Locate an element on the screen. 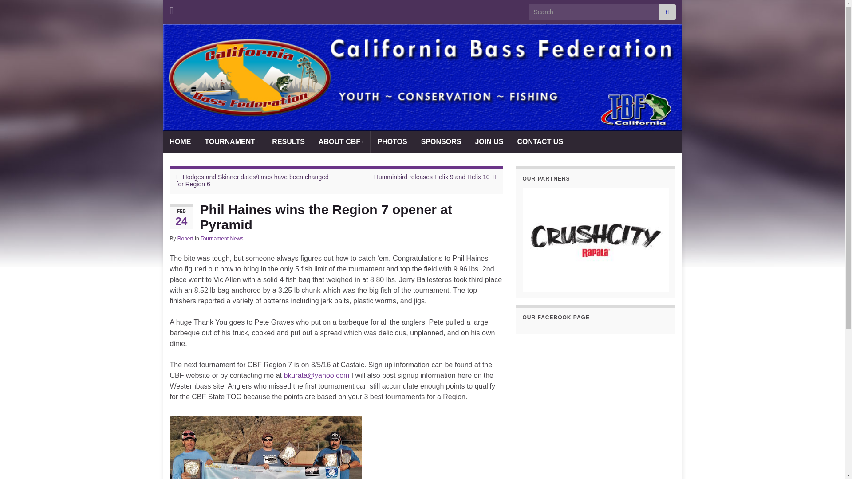  Robert is located at coordinates (185, 239).